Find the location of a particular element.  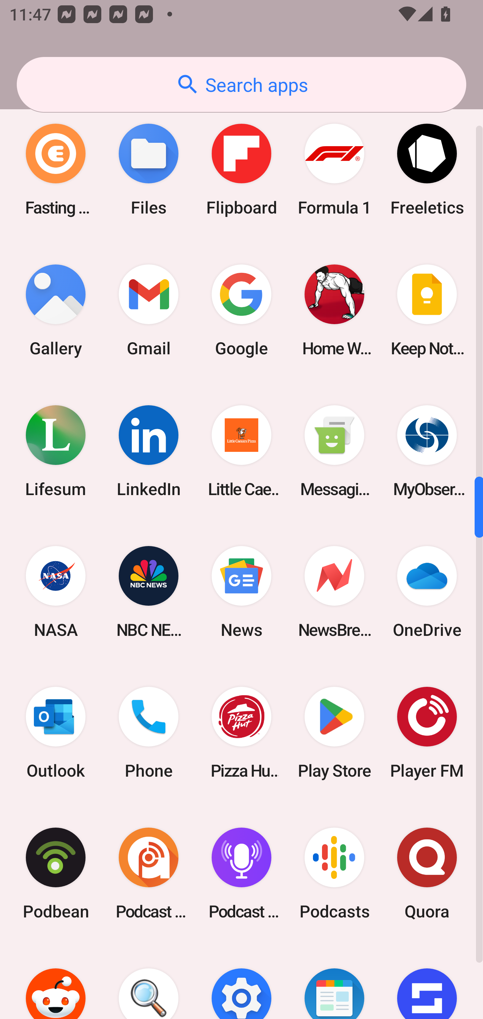

Formula 1 is located at coordinates (334, 170).